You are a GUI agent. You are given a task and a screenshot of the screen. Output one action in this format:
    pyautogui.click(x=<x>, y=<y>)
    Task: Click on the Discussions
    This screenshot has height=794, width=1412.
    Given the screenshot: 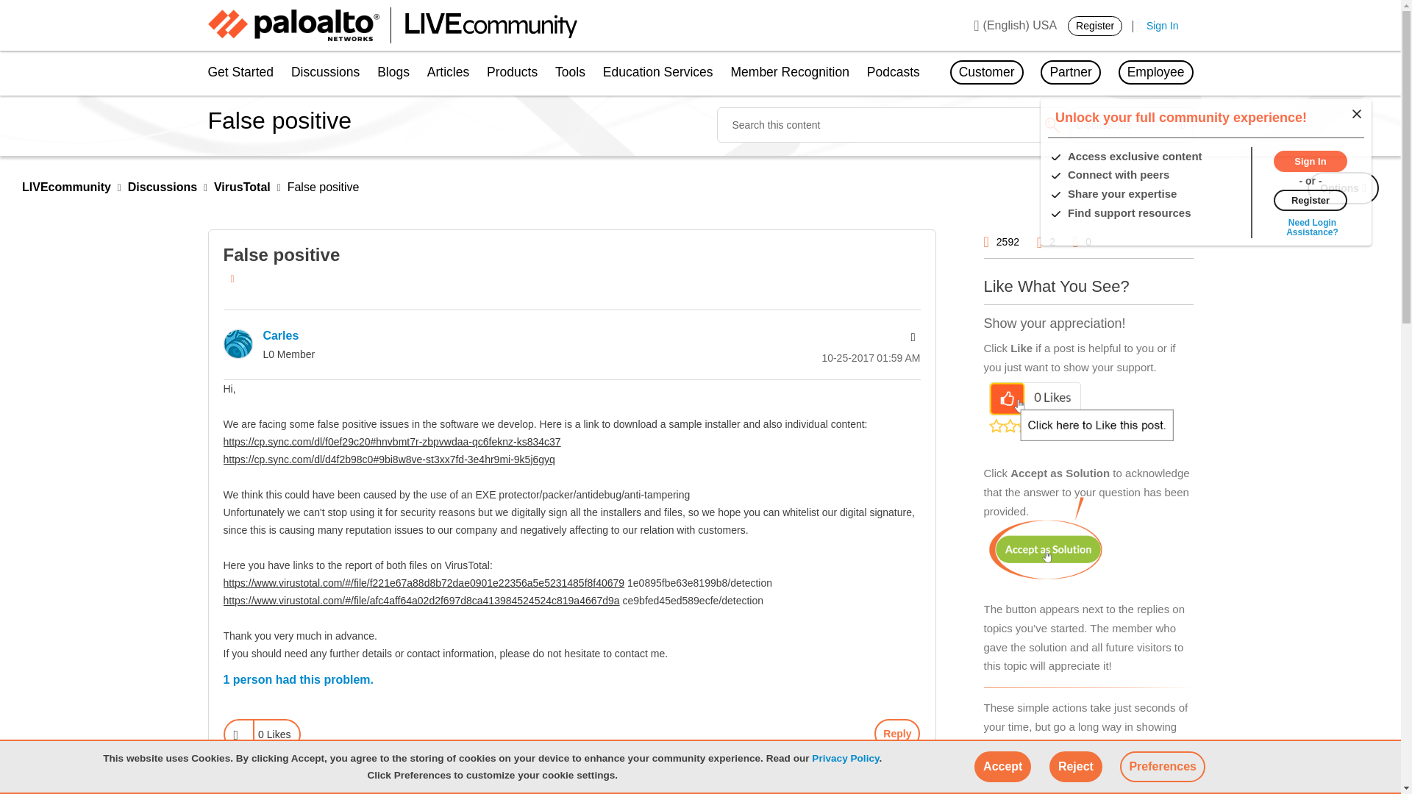 What is the action you would take?
    pyautogui.click(x=325, y=74)
    